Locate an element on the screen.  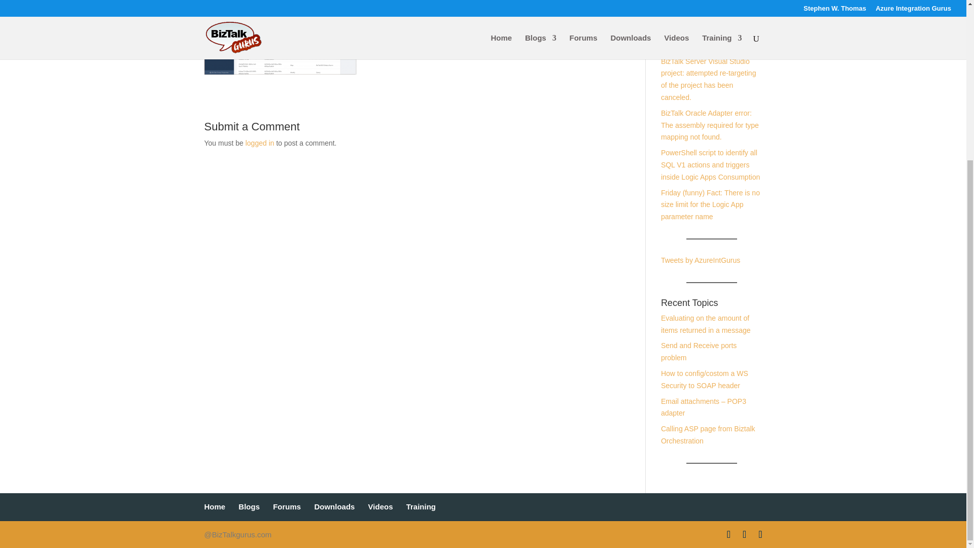
Send and Receive ports problem is located at coordinates (699, 351).